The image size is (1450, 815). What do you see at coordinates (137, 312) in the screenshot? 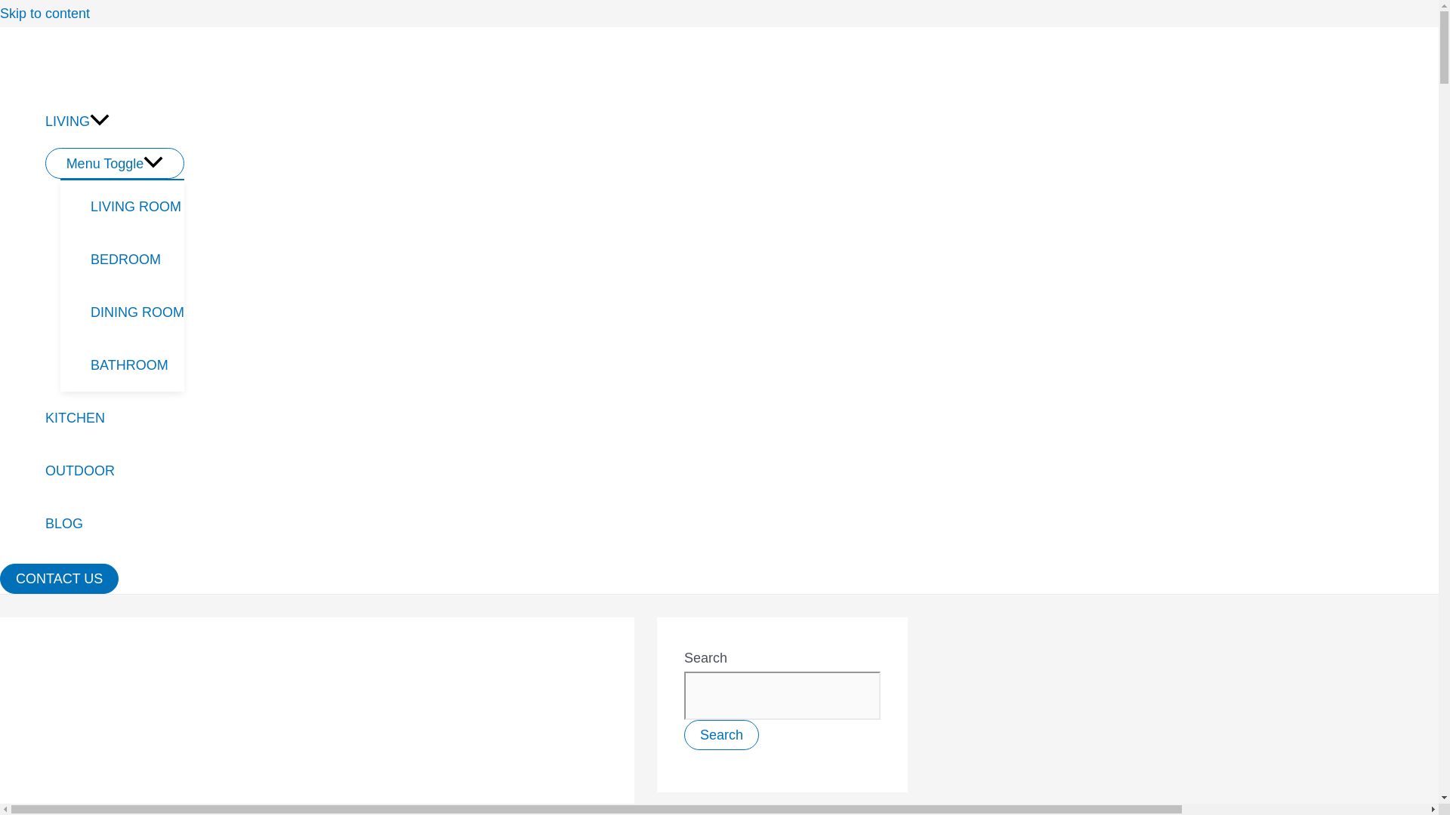
I see `DINING ROOM` at bounding box center [137, 312].